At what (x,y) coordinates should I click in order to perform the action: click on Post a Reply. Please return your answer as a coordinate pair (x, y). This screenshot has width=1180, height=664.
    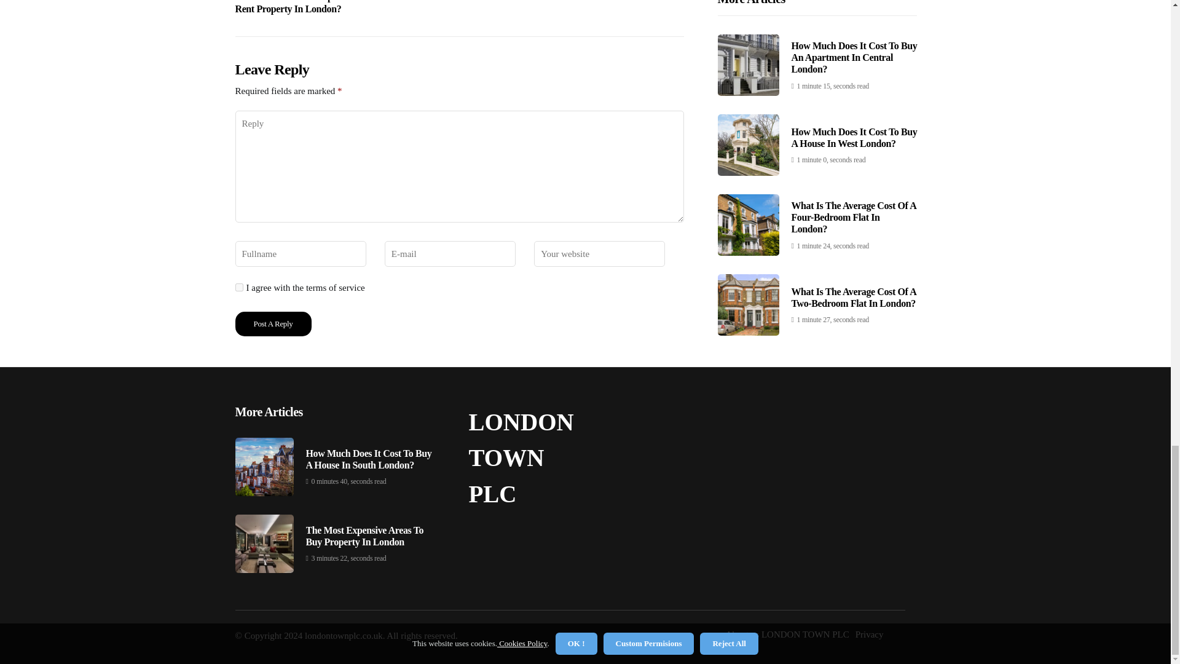
    Looking at the image, I should click on (273, 323).